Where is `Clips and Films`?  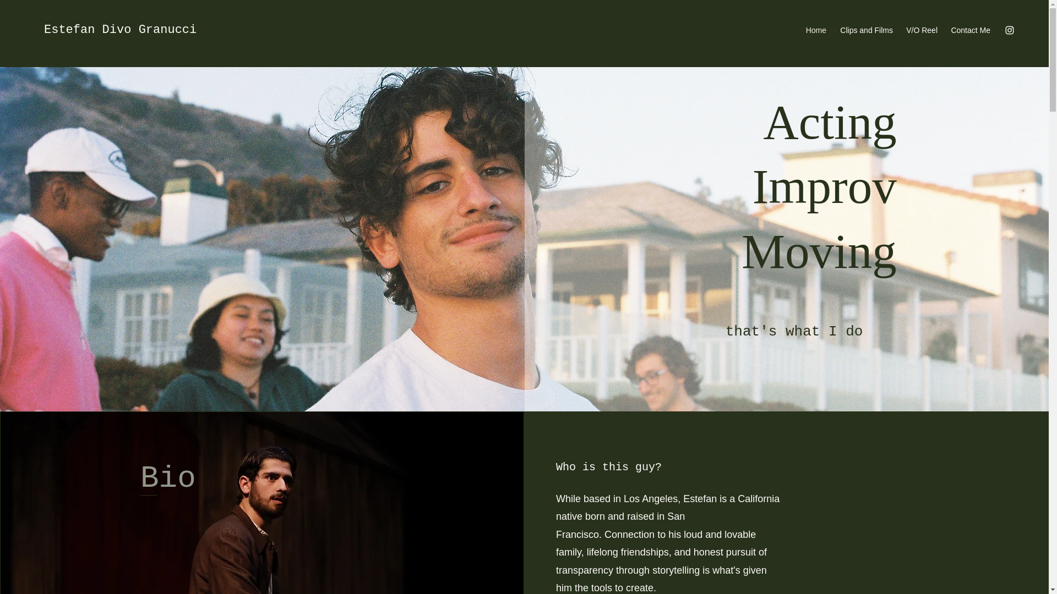 Clips and Films is located at coordinates (865, 30).